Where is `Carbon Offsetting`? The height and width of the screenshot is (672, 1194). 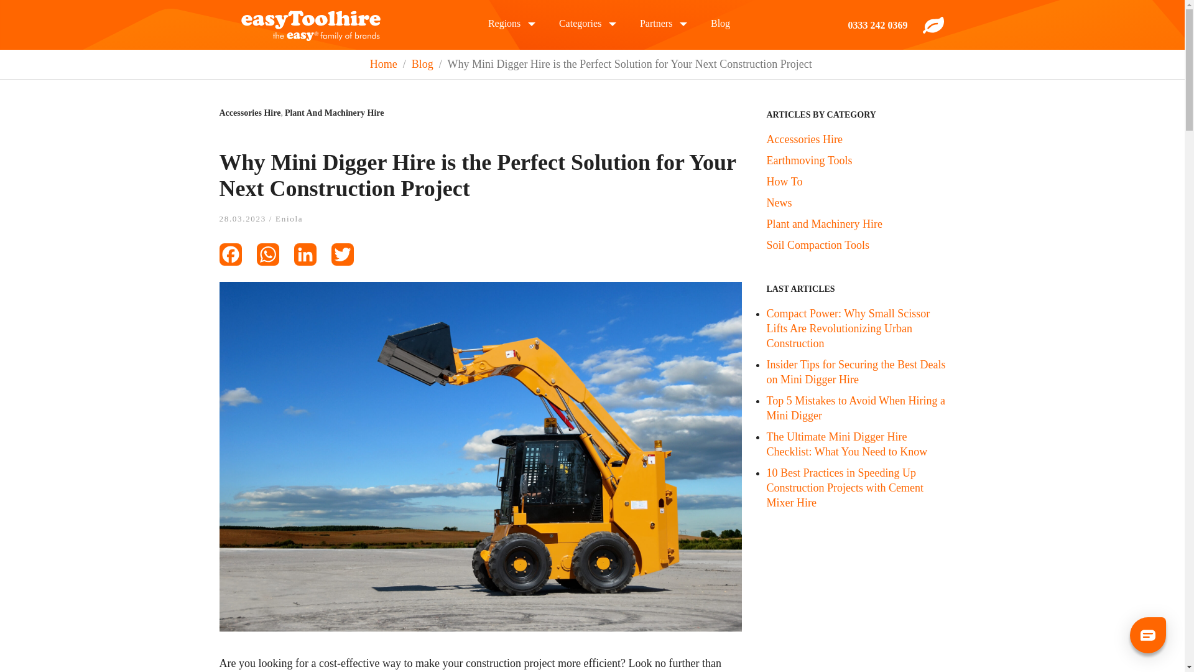
Carbon Offsetting is located at coordinates (933, 24).